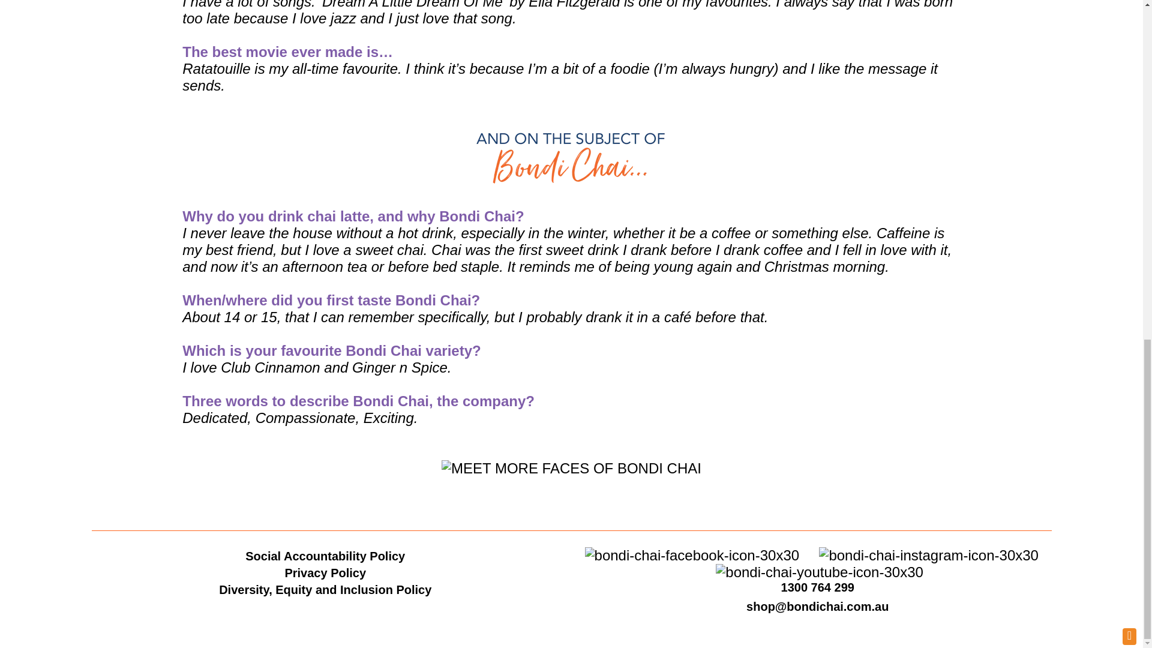 The height and width of the screenshot is (648, 1152). Describe the element at coordinates (325, 572) in the screenshot. I see `Privacy Policy` at that location.